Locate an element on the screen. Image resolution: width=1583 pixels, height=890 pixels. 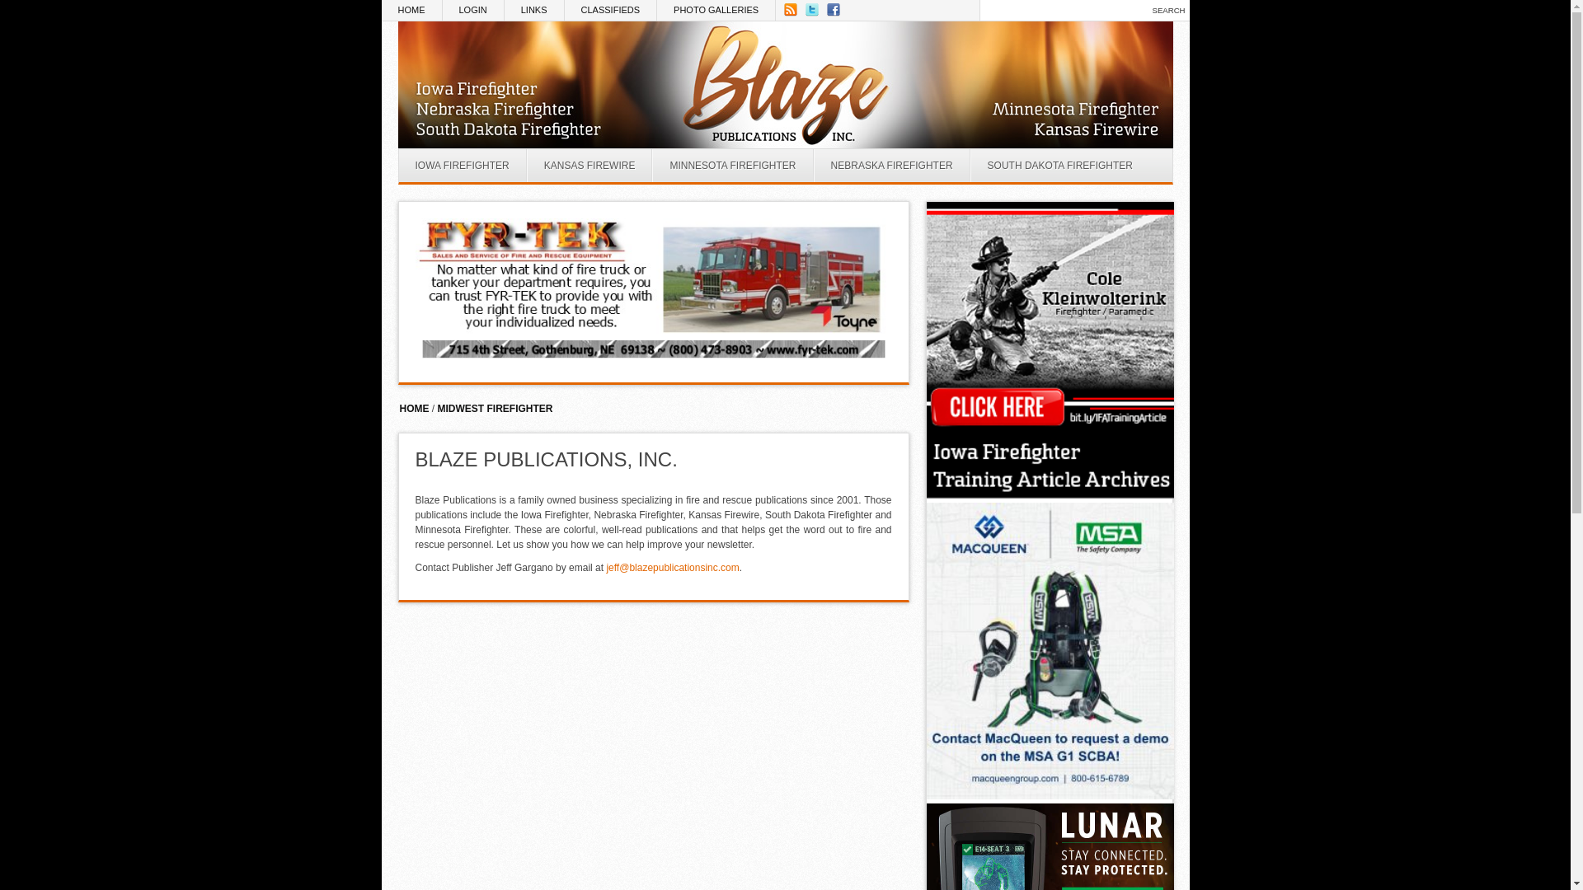
IOWA FIREFIGHTER is located at coordinates (463, 166).